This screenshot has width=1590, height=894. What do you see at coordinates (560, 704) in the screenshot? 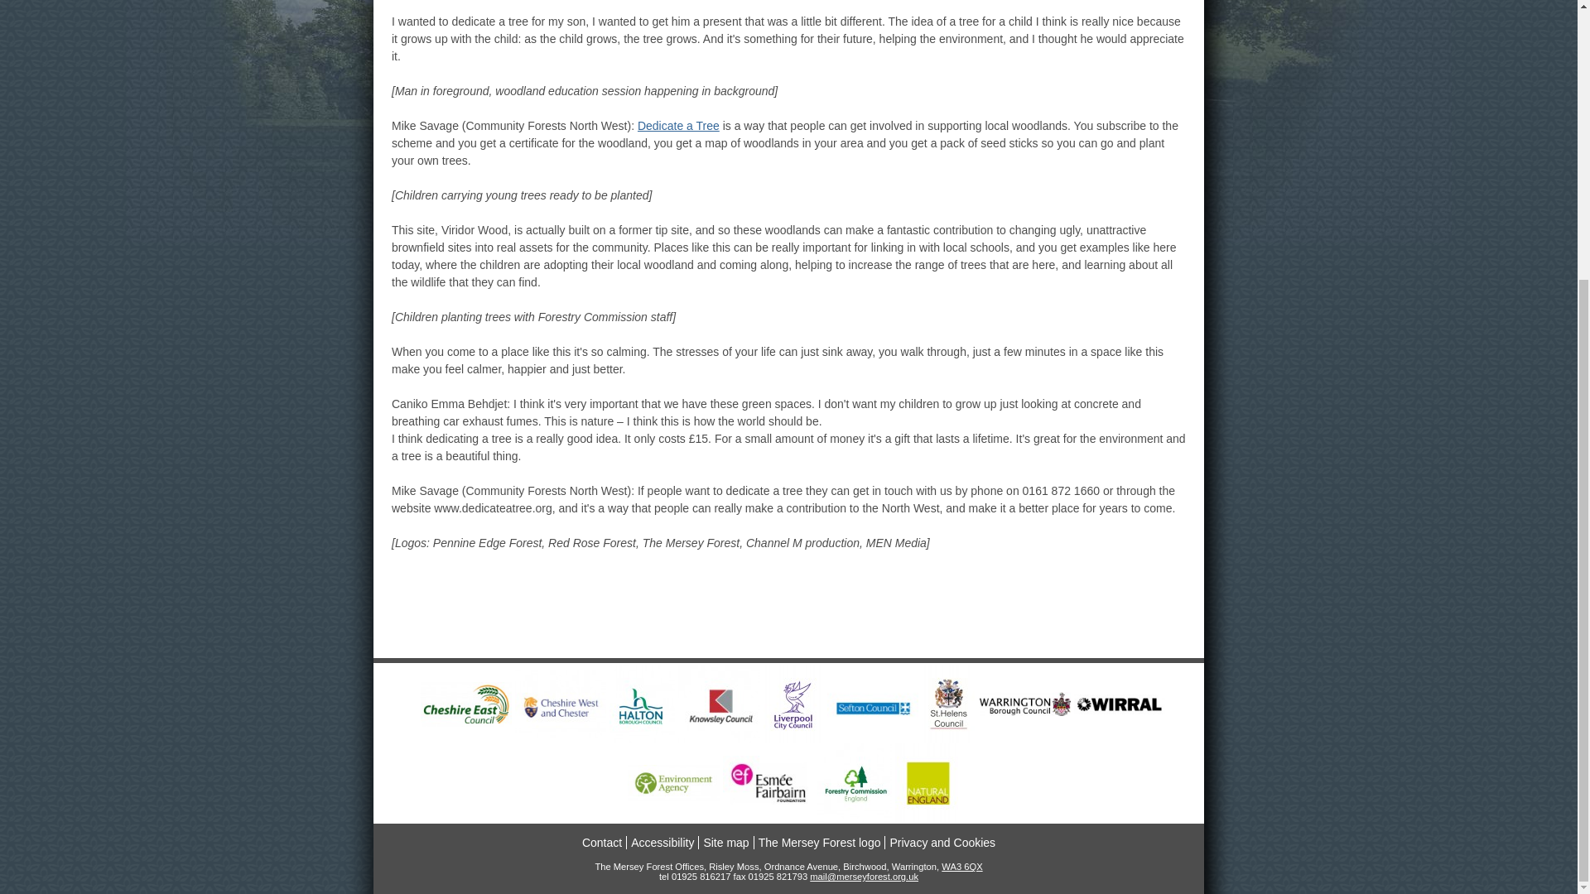
I see `Cheshire West and Chester` at bounding box center [560, 704].